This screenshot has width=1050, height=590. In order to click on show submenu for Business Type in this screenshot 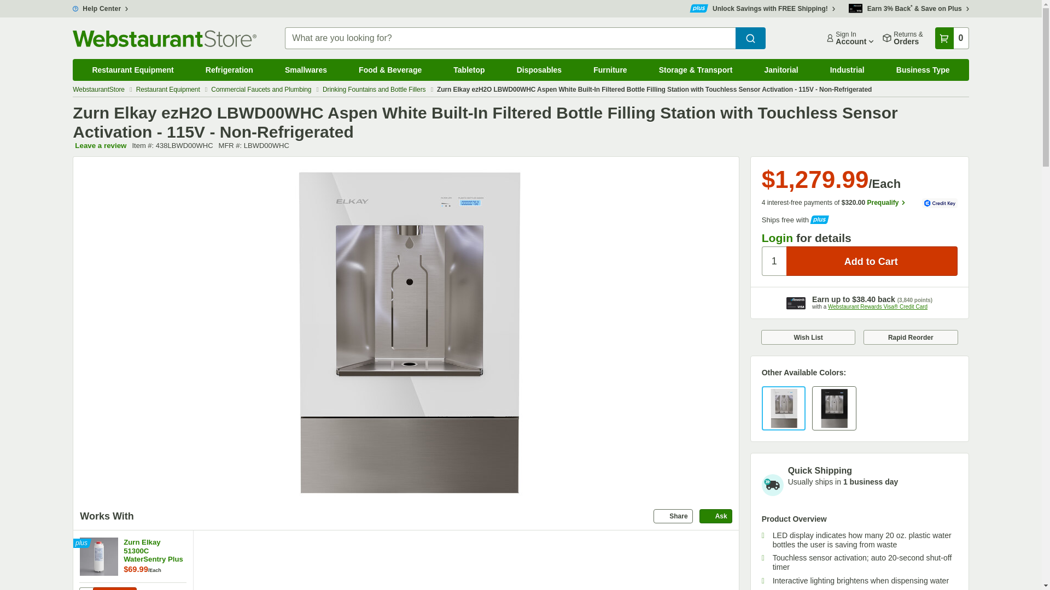, I will do `click(970, 62)`.